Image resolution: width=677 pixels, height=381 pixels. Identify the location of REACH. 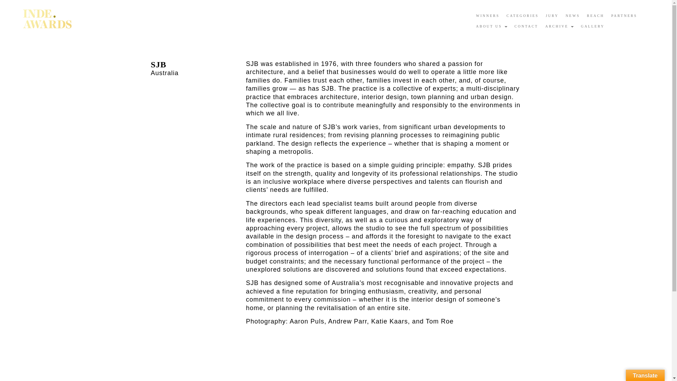
(595, 16).